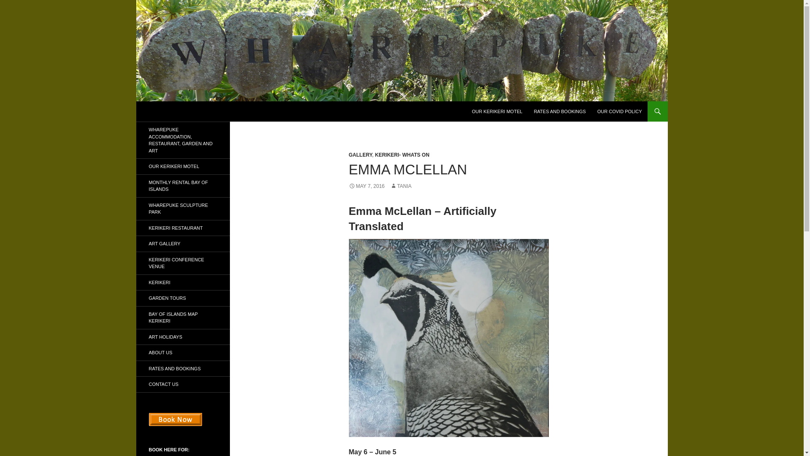 This screenshot has height=456, width=810. I want to click on OUR COVID POLICY, so click(619, 111).